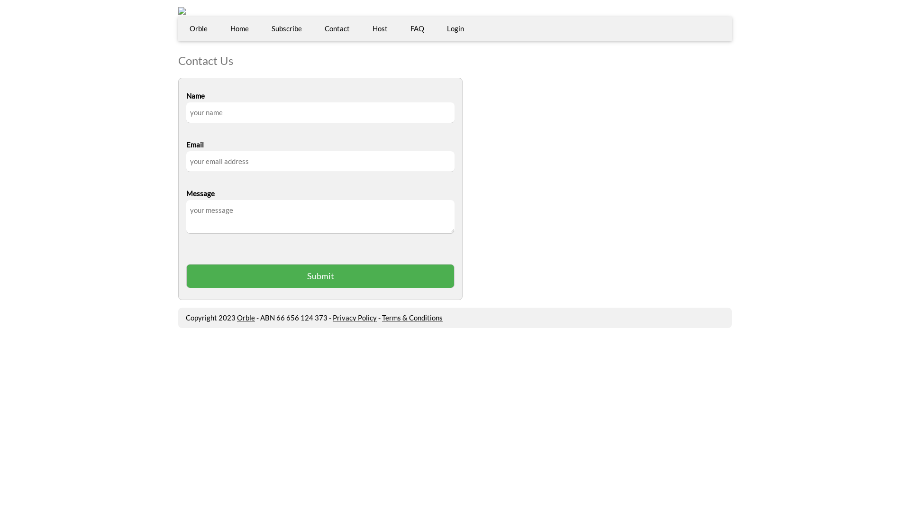  What do you see at coordinates (287, 28) in the screenshot?
I see `Subscribe` at bounding box center [287, 28].